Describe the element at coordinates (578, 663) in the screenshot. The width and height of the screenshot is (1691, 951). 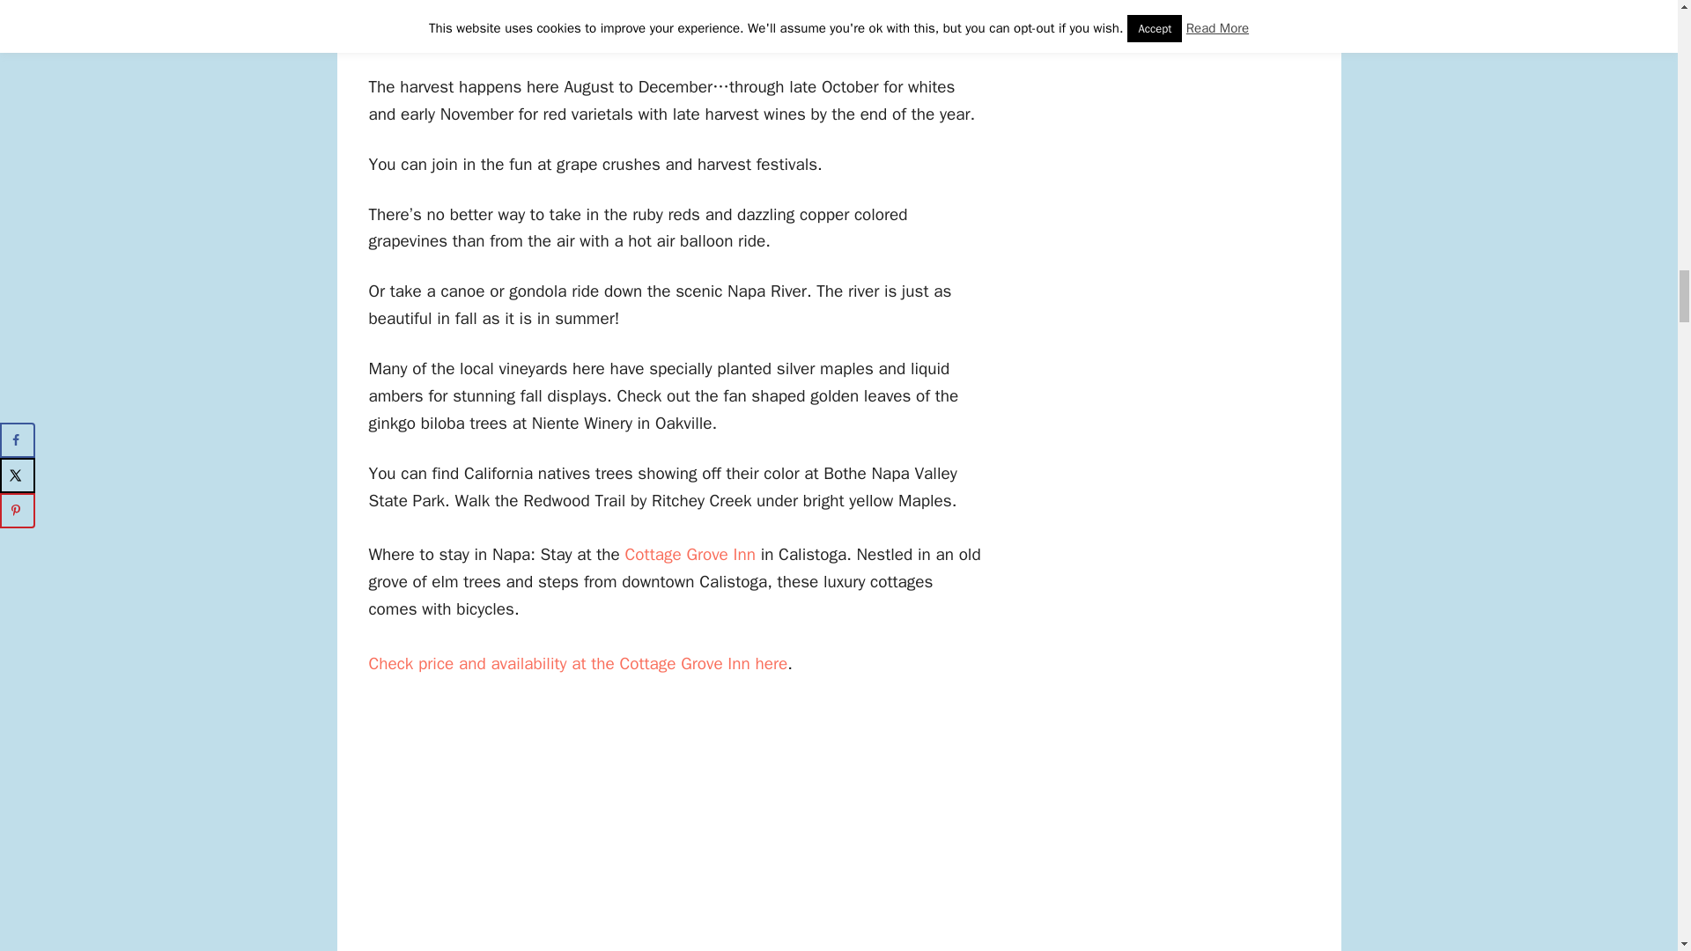
I see `CA Fall colors - Napa Cottage Grove Inn` at that location.